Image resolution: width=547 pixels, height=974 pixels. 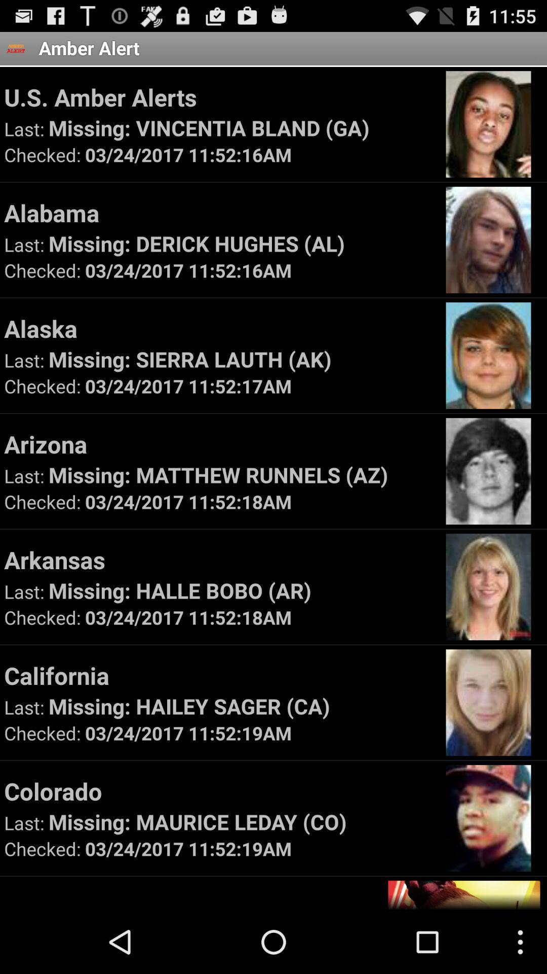 What do you see at coordinates (220, 97) in the screenshot?
I see `tap u s amber icon` at bounding box center [220, 97].